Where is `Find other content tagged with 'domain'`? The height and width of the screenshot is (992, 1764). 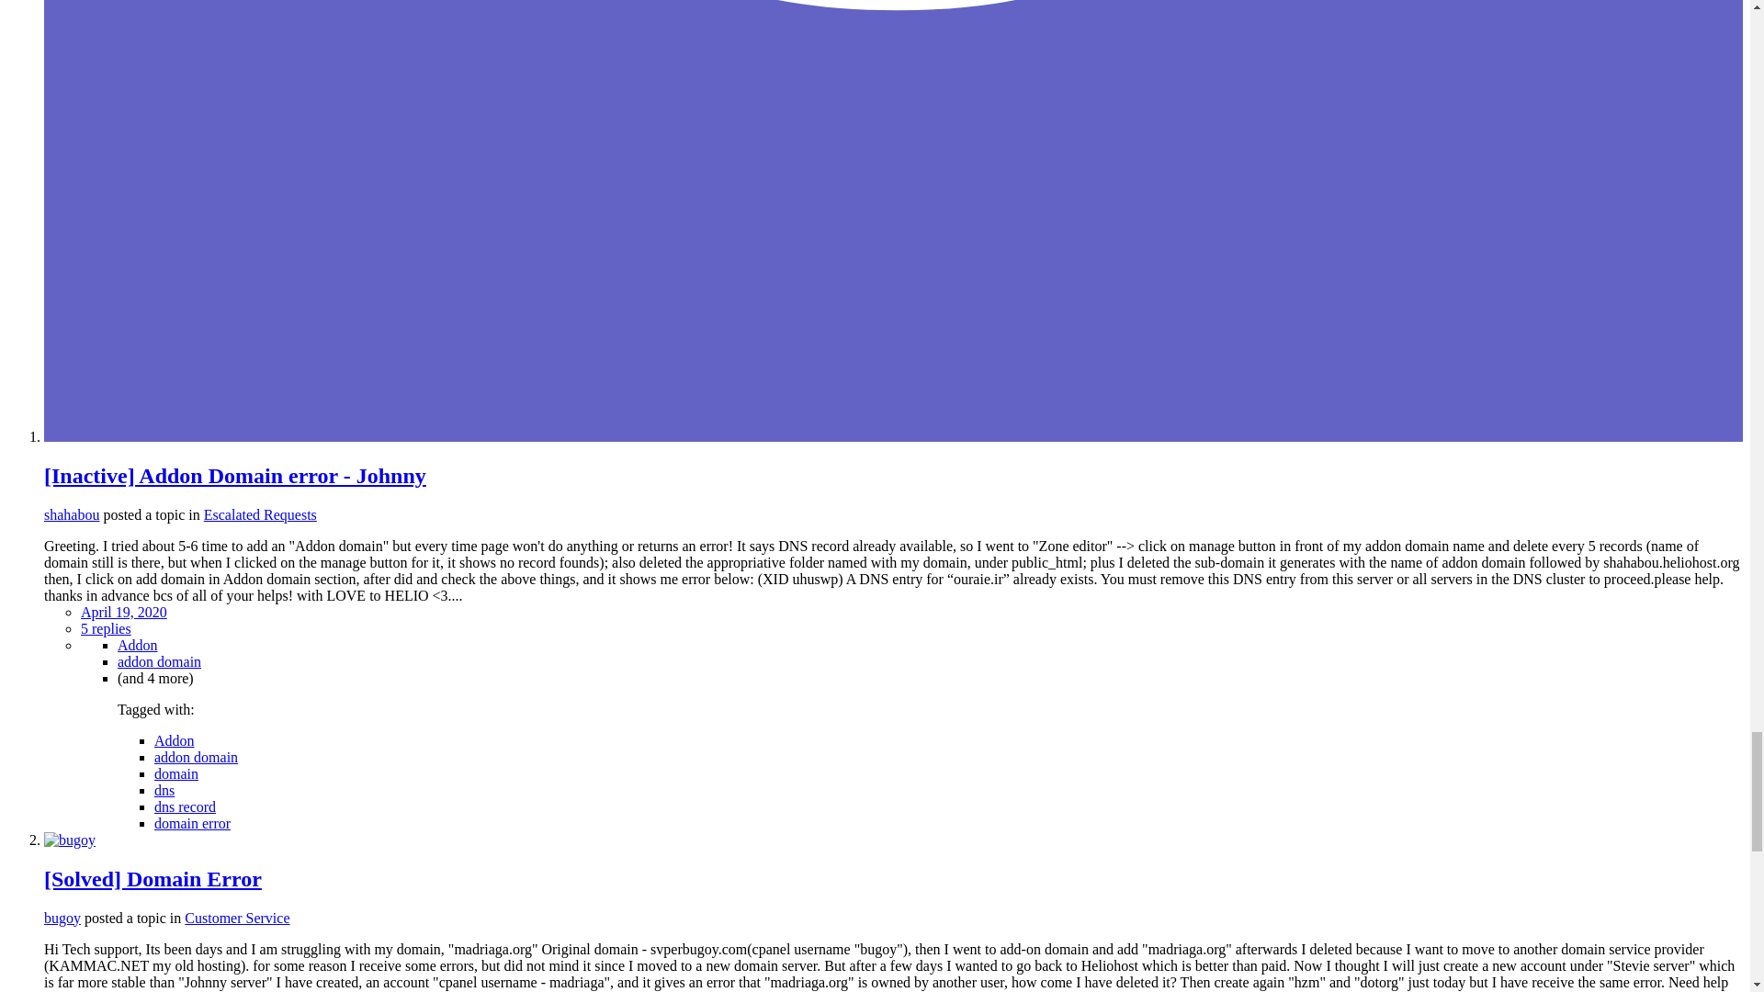 Find other content tagged with 'domain' is located at coordinates (176, 773).